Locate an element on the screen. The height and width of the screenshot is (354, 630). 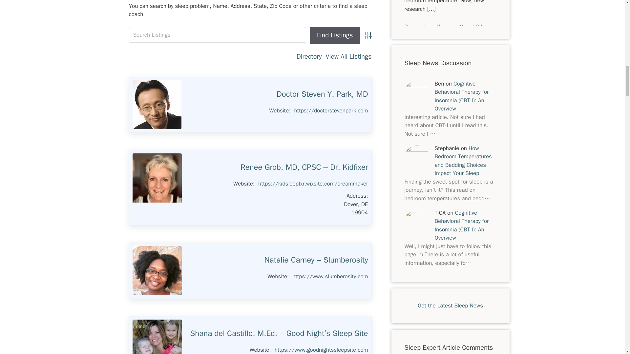
Doctor Steven Y. Park, MD is located at coordinates (322, 94).